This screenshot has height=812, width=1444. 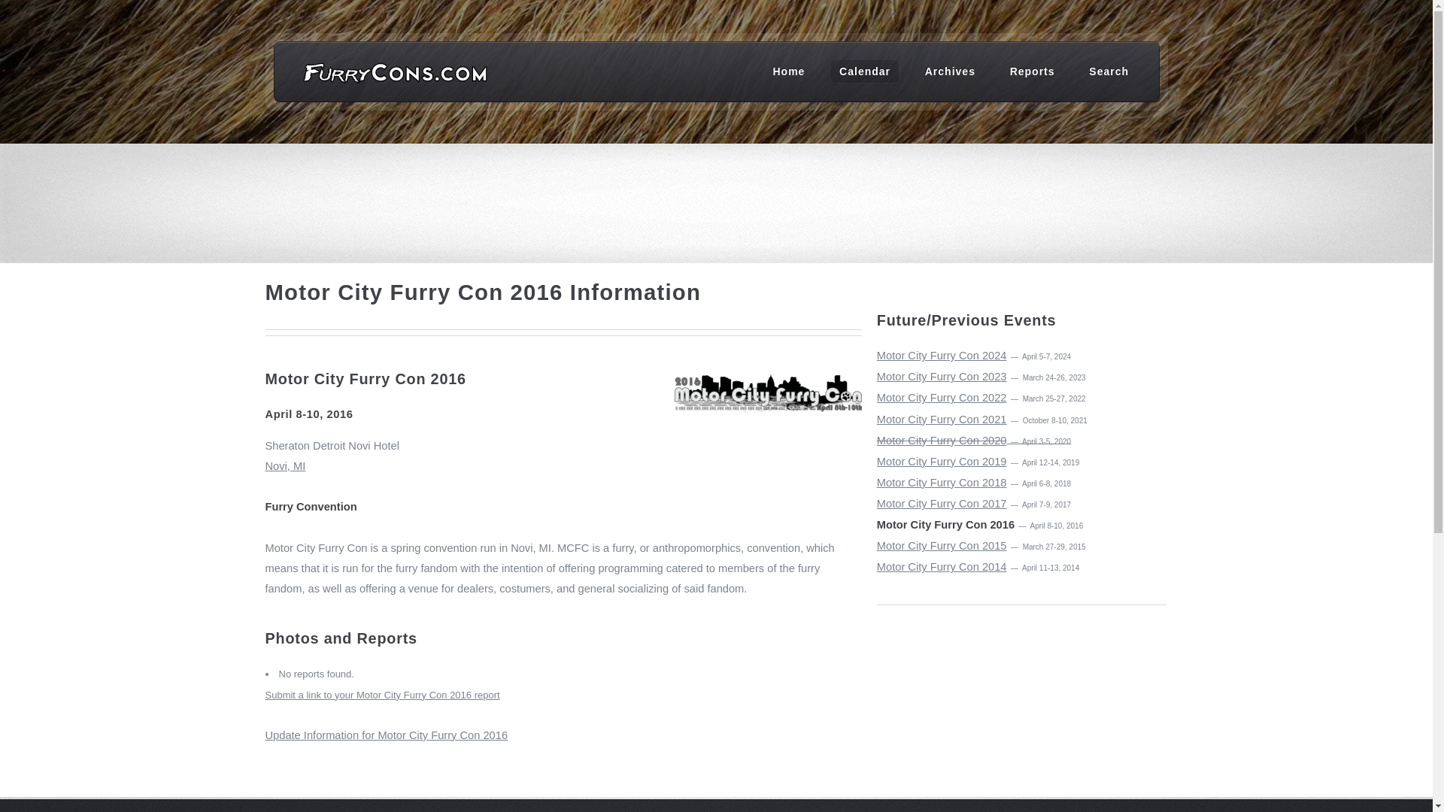 I want to click on Search, so click(x=1109, y=71).